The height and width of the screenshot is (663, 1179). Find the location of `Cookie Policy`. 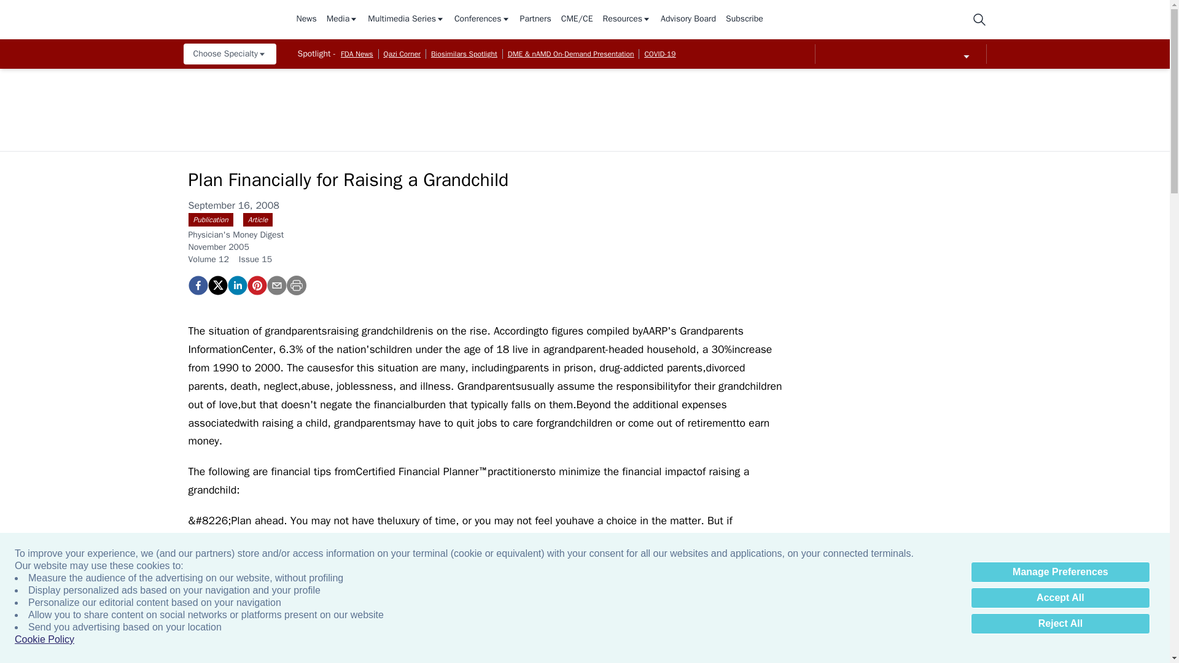

Cookie Policy is located at coordinates (44, 640).